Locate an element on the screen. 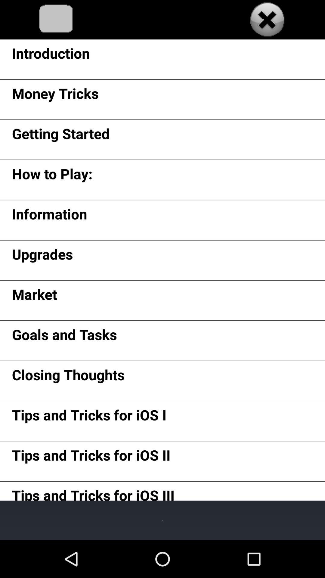 The image size is (325, 578). click app above information is located at coordinates (52, 176).